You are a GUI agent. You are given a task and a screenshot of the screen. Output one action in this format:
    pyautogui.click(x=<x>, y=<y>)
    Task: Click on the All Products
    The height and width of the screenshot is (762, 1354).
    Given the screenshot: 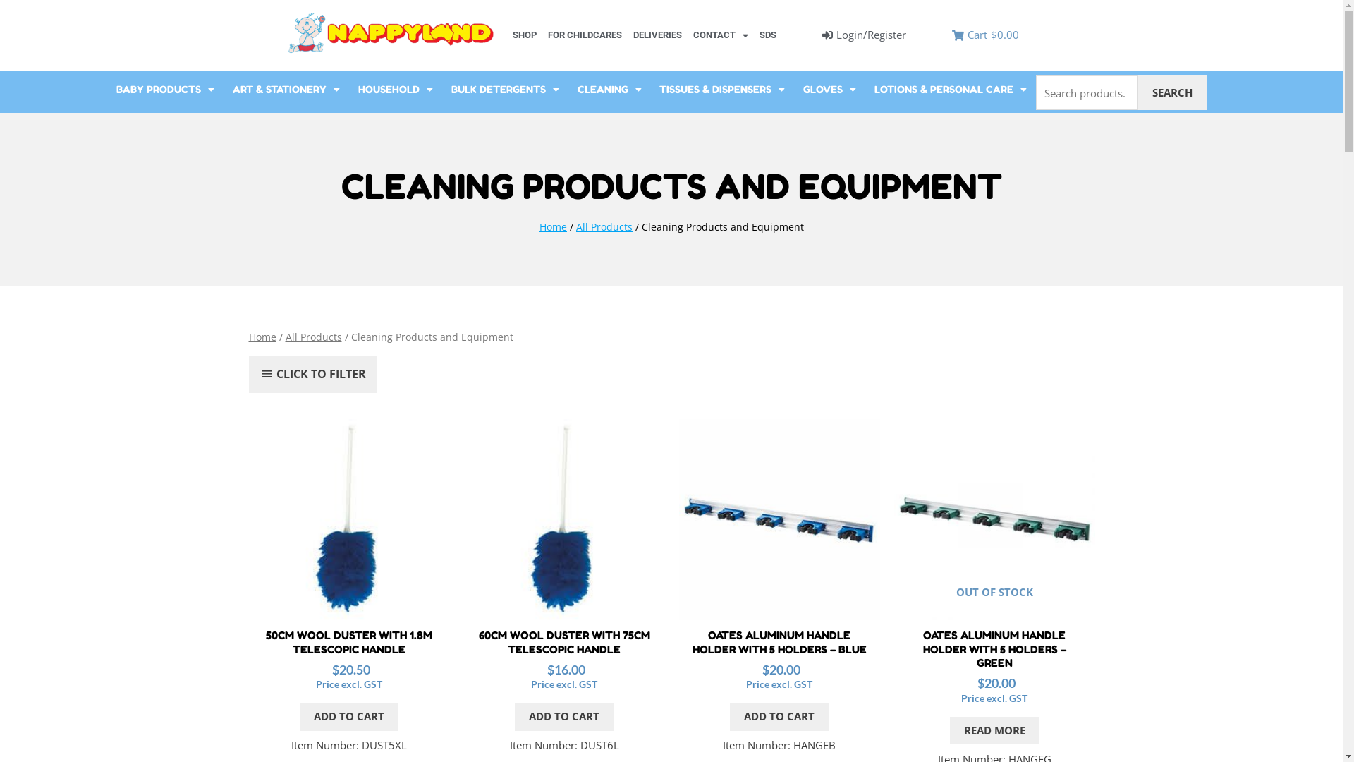 What is the action you would take?
    pyautogui.click(x=313, y=337)
    